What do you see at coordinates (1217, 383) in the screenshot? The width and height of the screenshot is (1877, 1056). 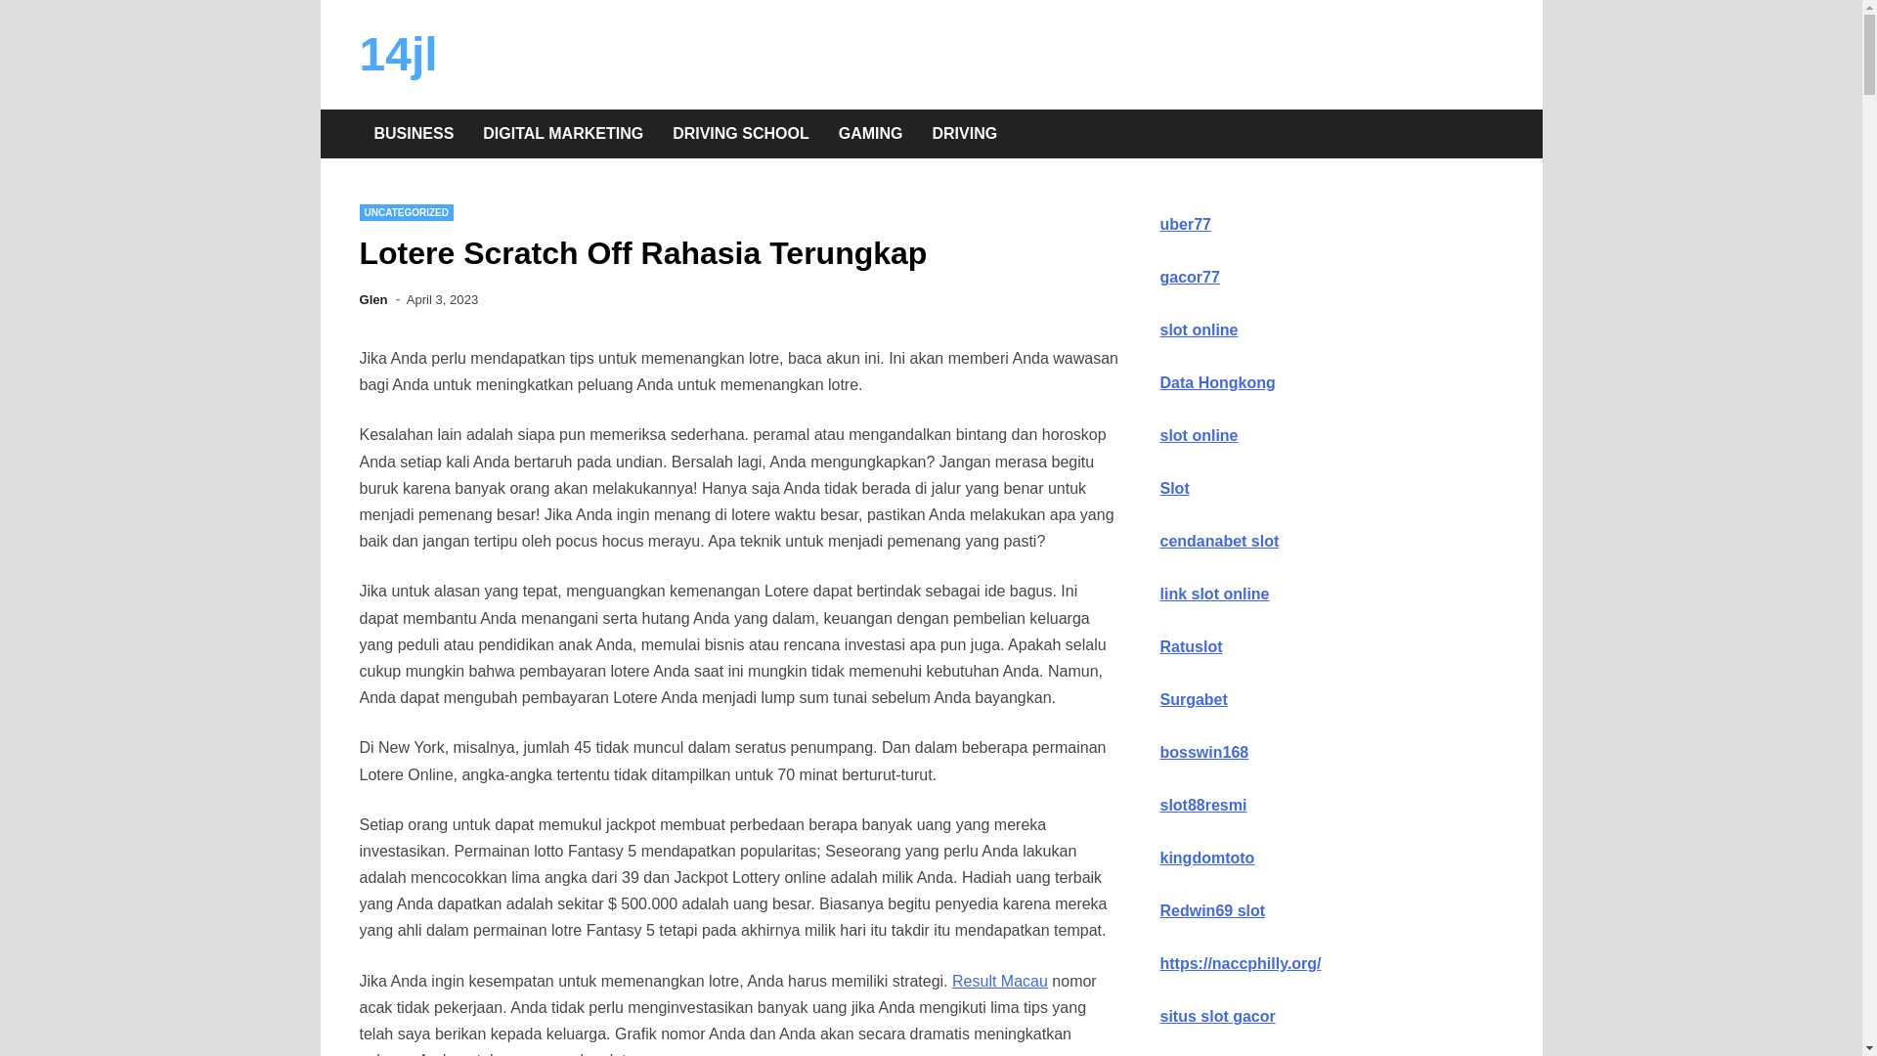 I see `Data Hongkong` at bounding box center [1217, 383].